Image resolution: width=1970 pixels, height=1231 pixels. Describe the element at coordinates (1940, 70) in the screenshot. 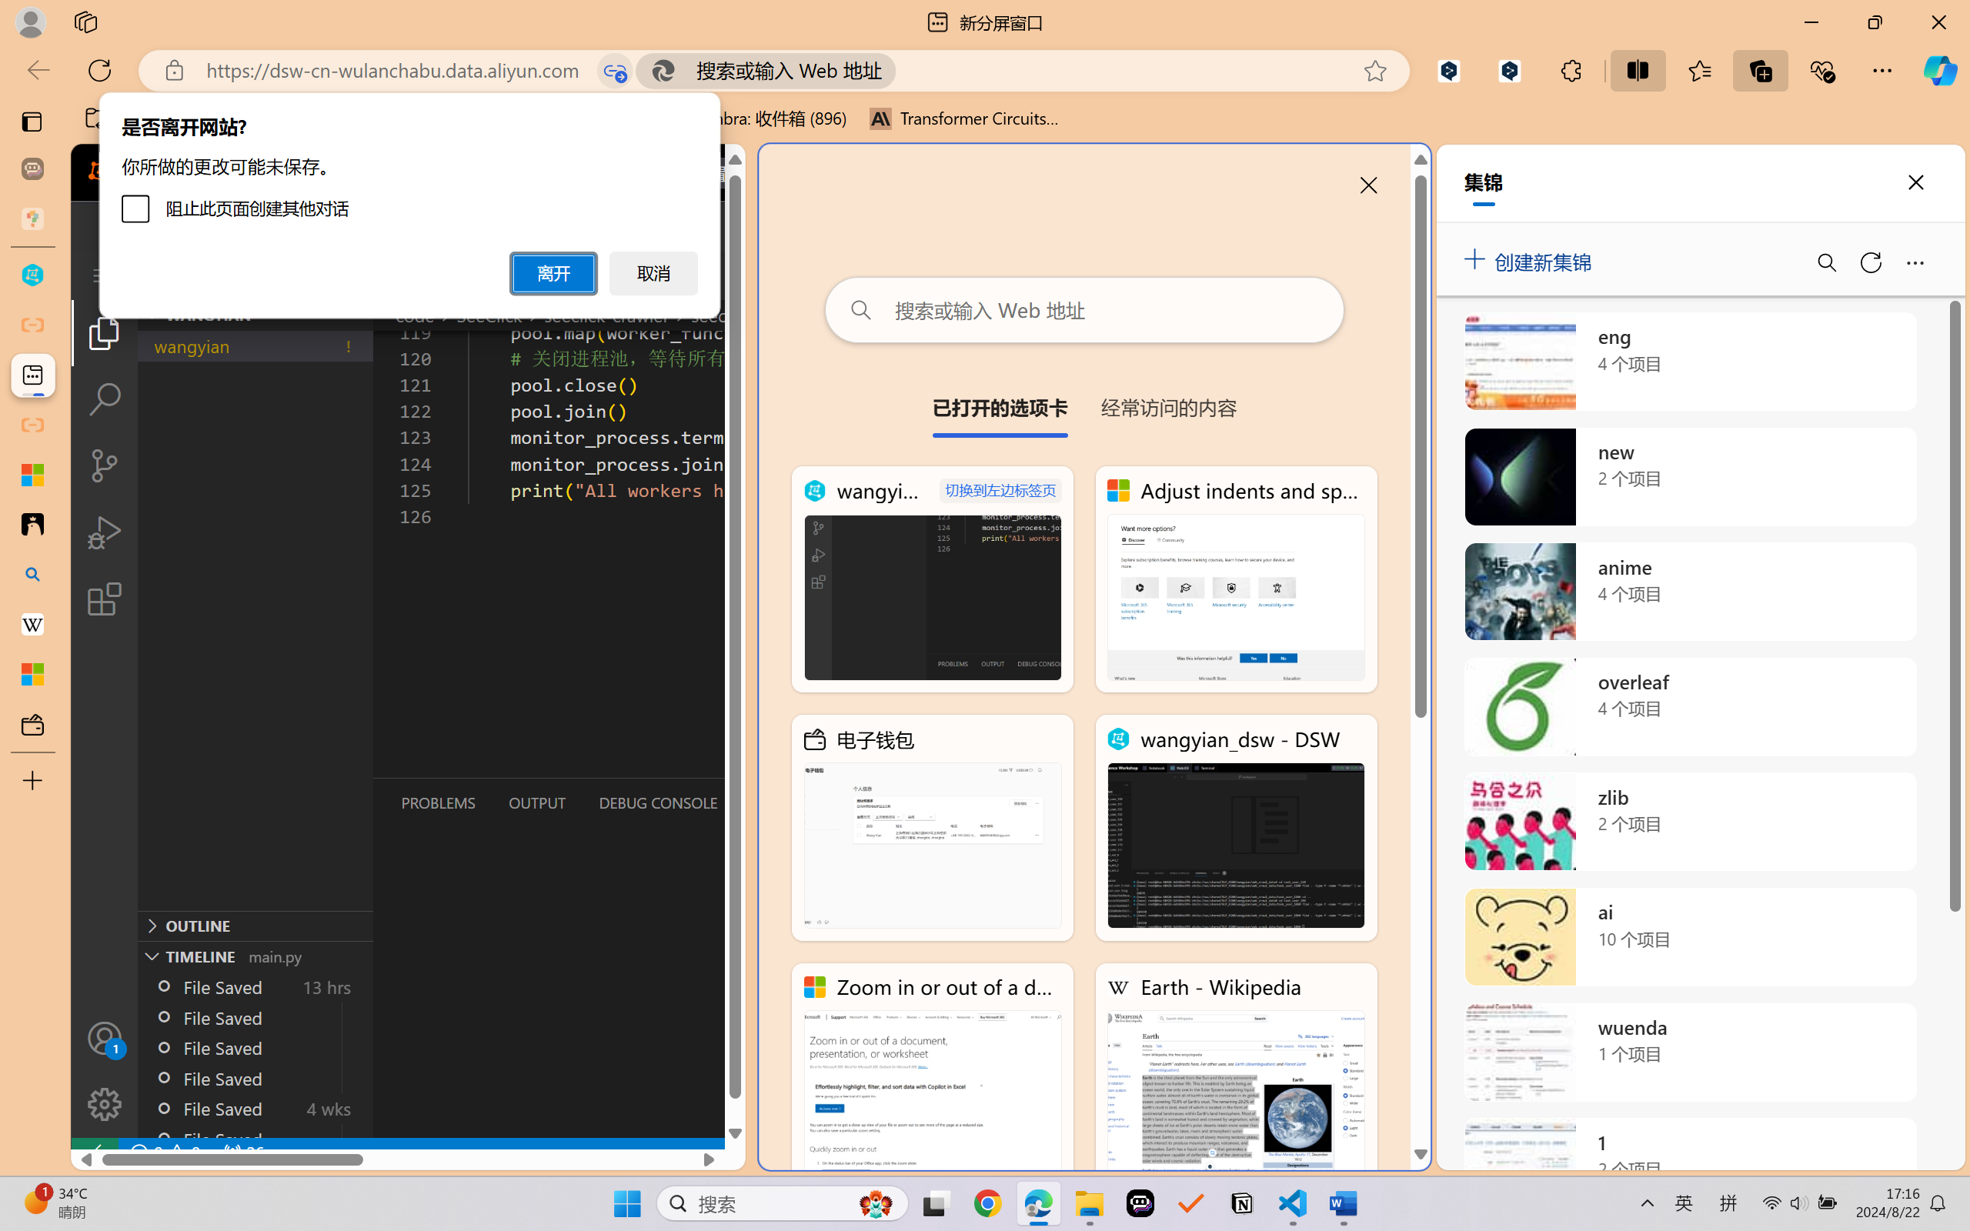

I see `Copilot (Ctrl+Shift+.)` at that location.